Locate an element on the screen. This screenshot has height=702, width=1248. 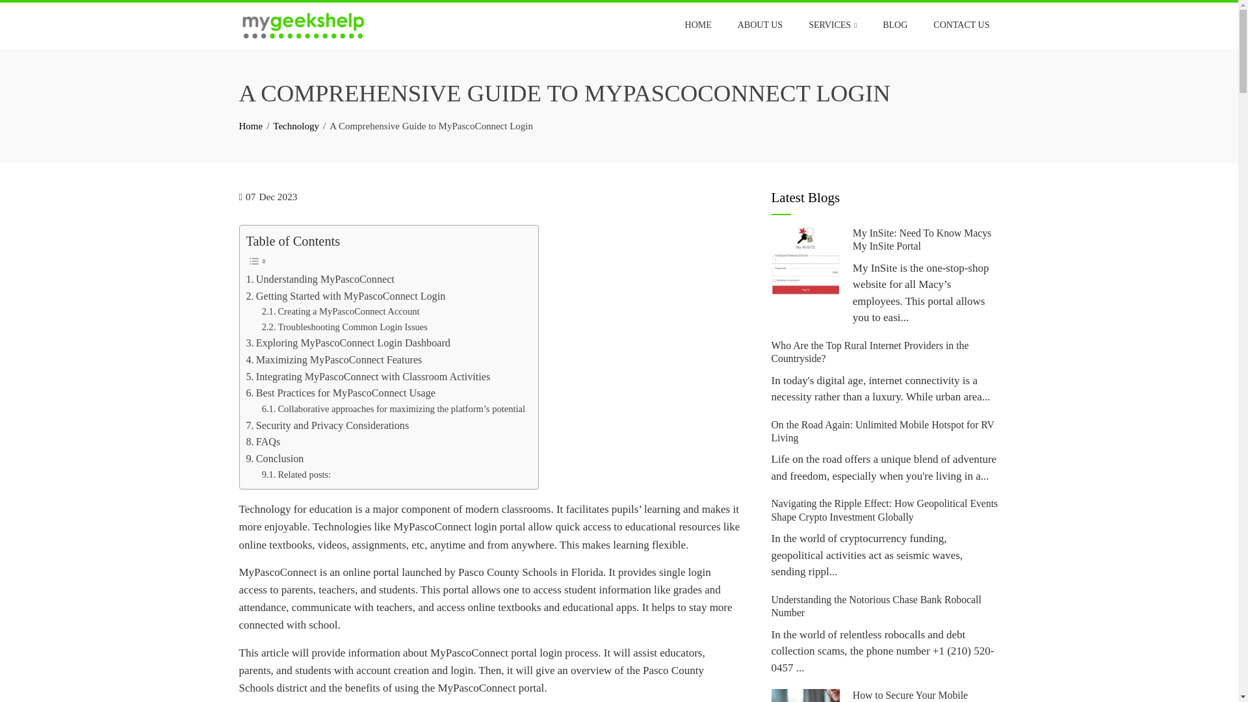
Troubleshooting Common Login Issues is located at coordinates (344, 328).